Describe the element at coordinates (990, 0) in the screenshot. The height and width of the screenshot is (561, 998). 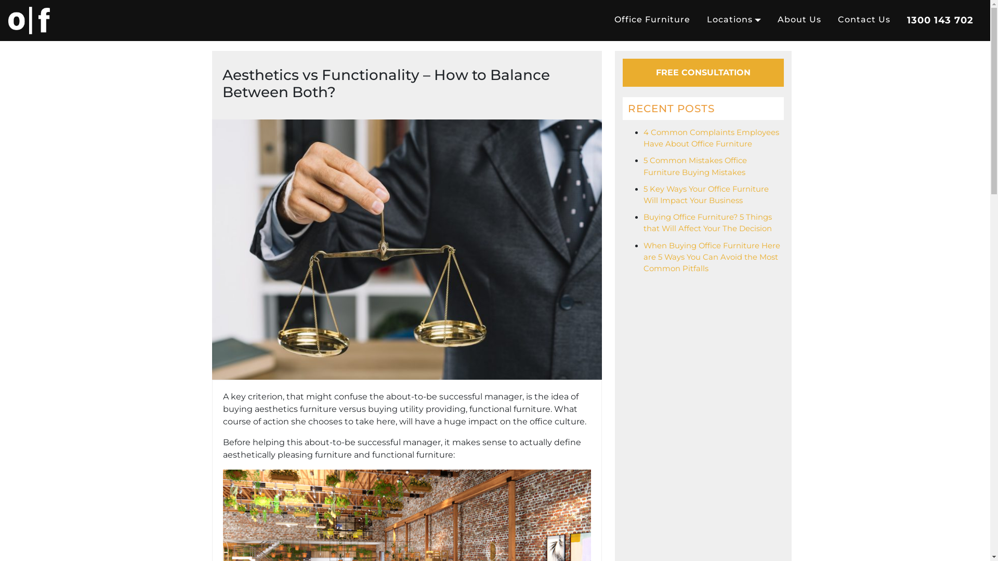
I see `Skip to content` at that location.